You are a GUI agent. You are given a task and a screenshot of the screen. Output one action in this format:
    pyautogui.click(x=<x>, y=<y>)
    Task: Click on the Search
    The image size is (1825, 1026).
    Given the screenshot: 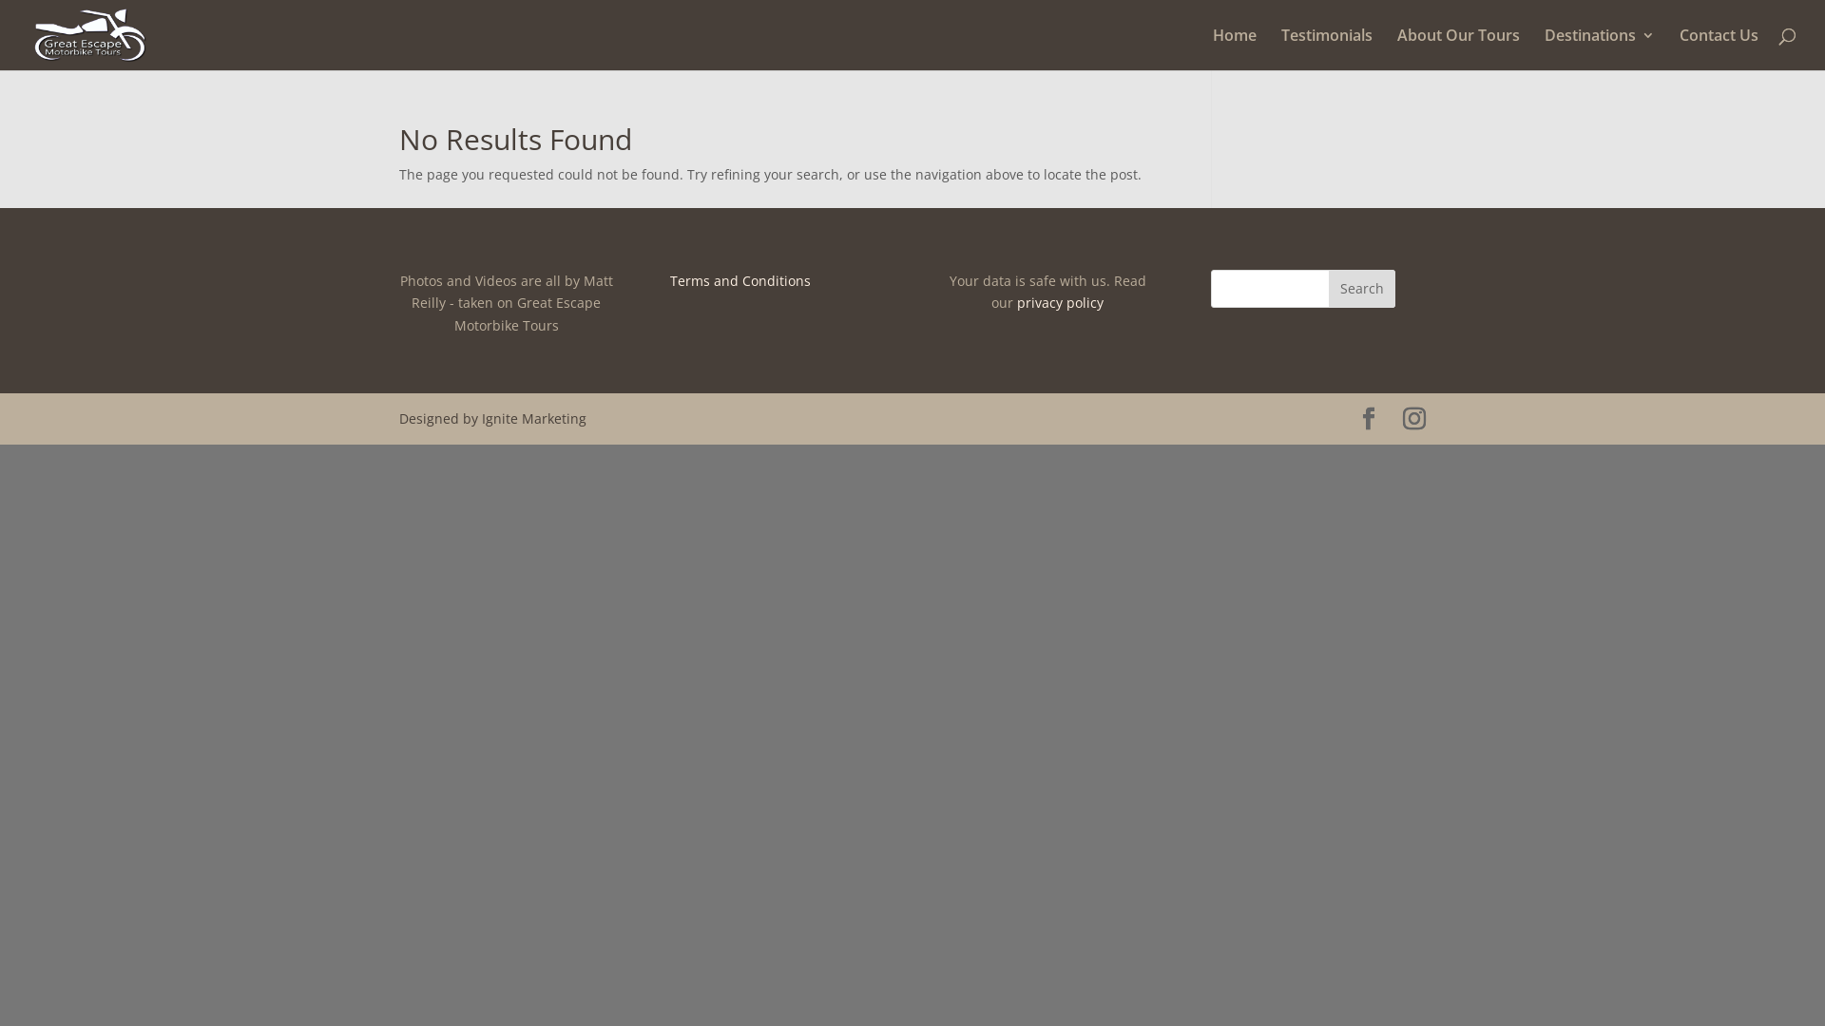 What is the action you would take?
    pyautogui.click(x=1362, y=289)
    